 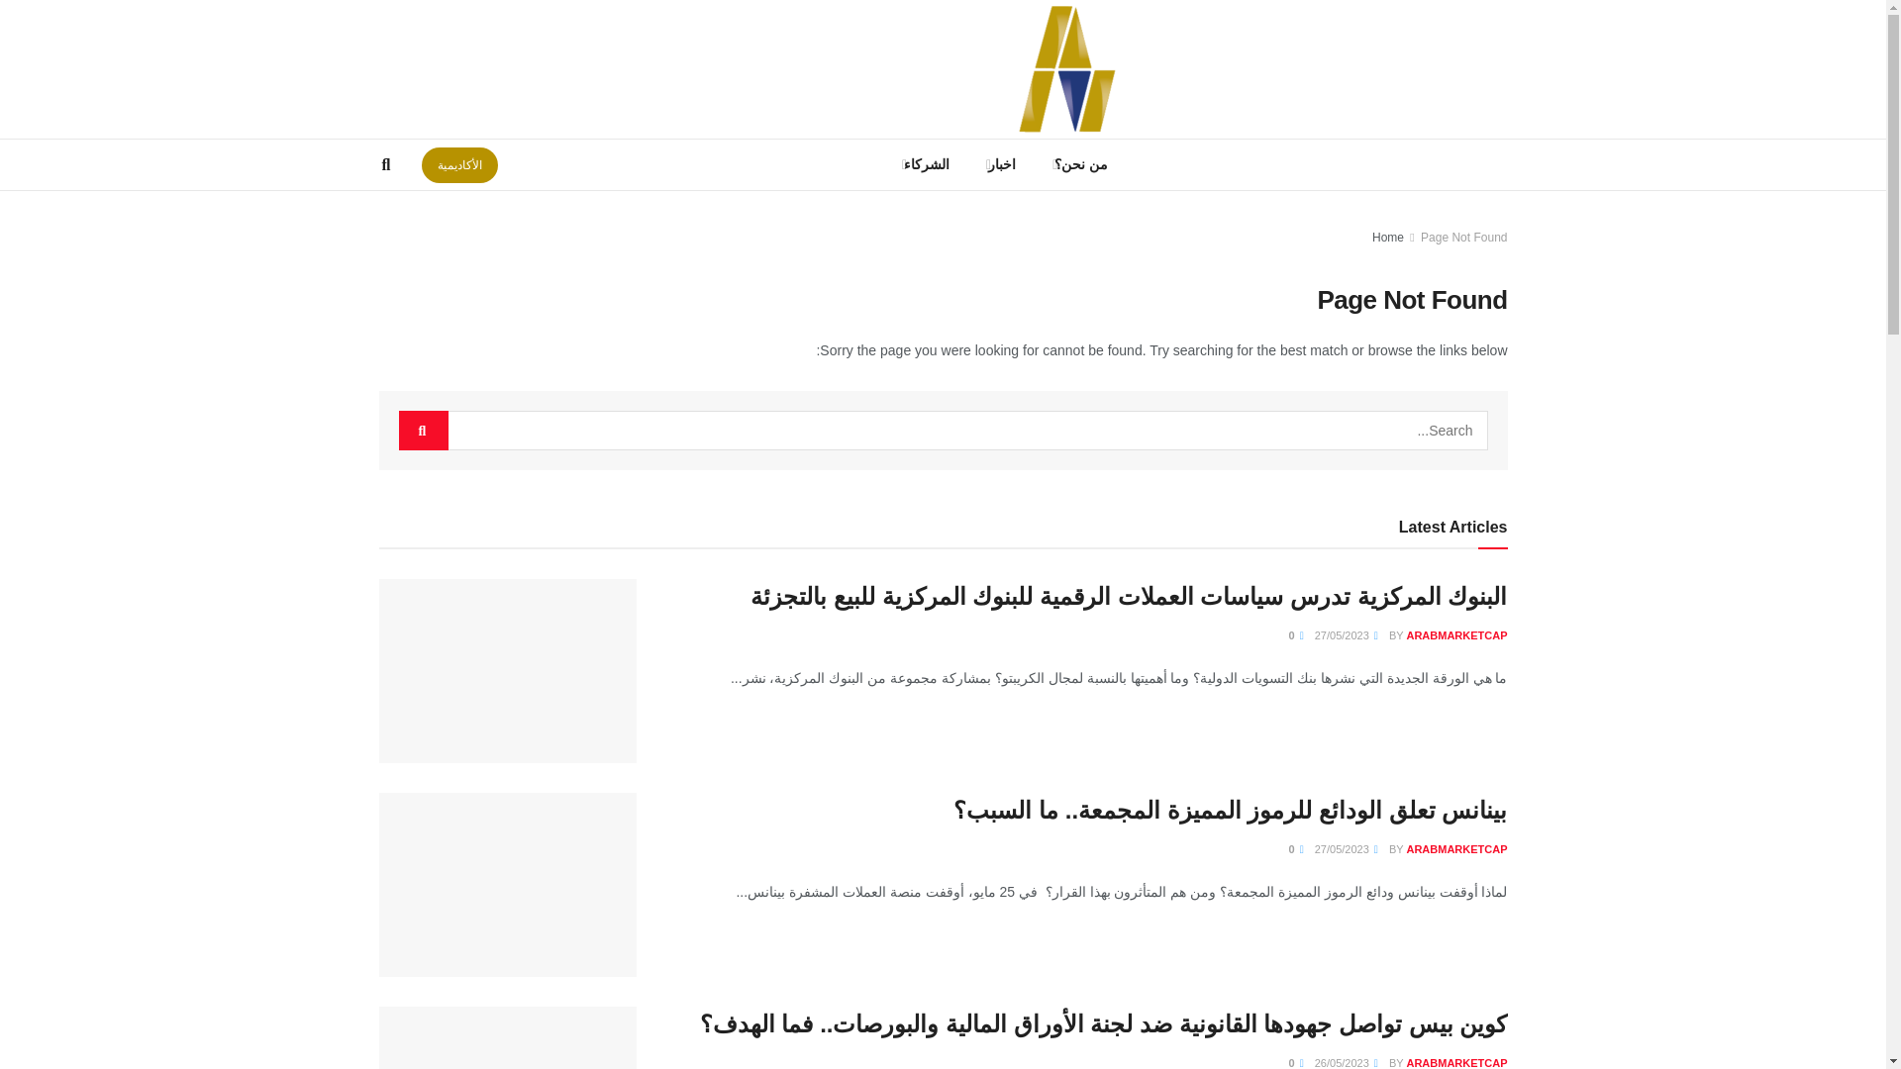 What do you see at coordinates (412, 69) in the screenshot?
I see `Register` at bounding box center [412, 69].